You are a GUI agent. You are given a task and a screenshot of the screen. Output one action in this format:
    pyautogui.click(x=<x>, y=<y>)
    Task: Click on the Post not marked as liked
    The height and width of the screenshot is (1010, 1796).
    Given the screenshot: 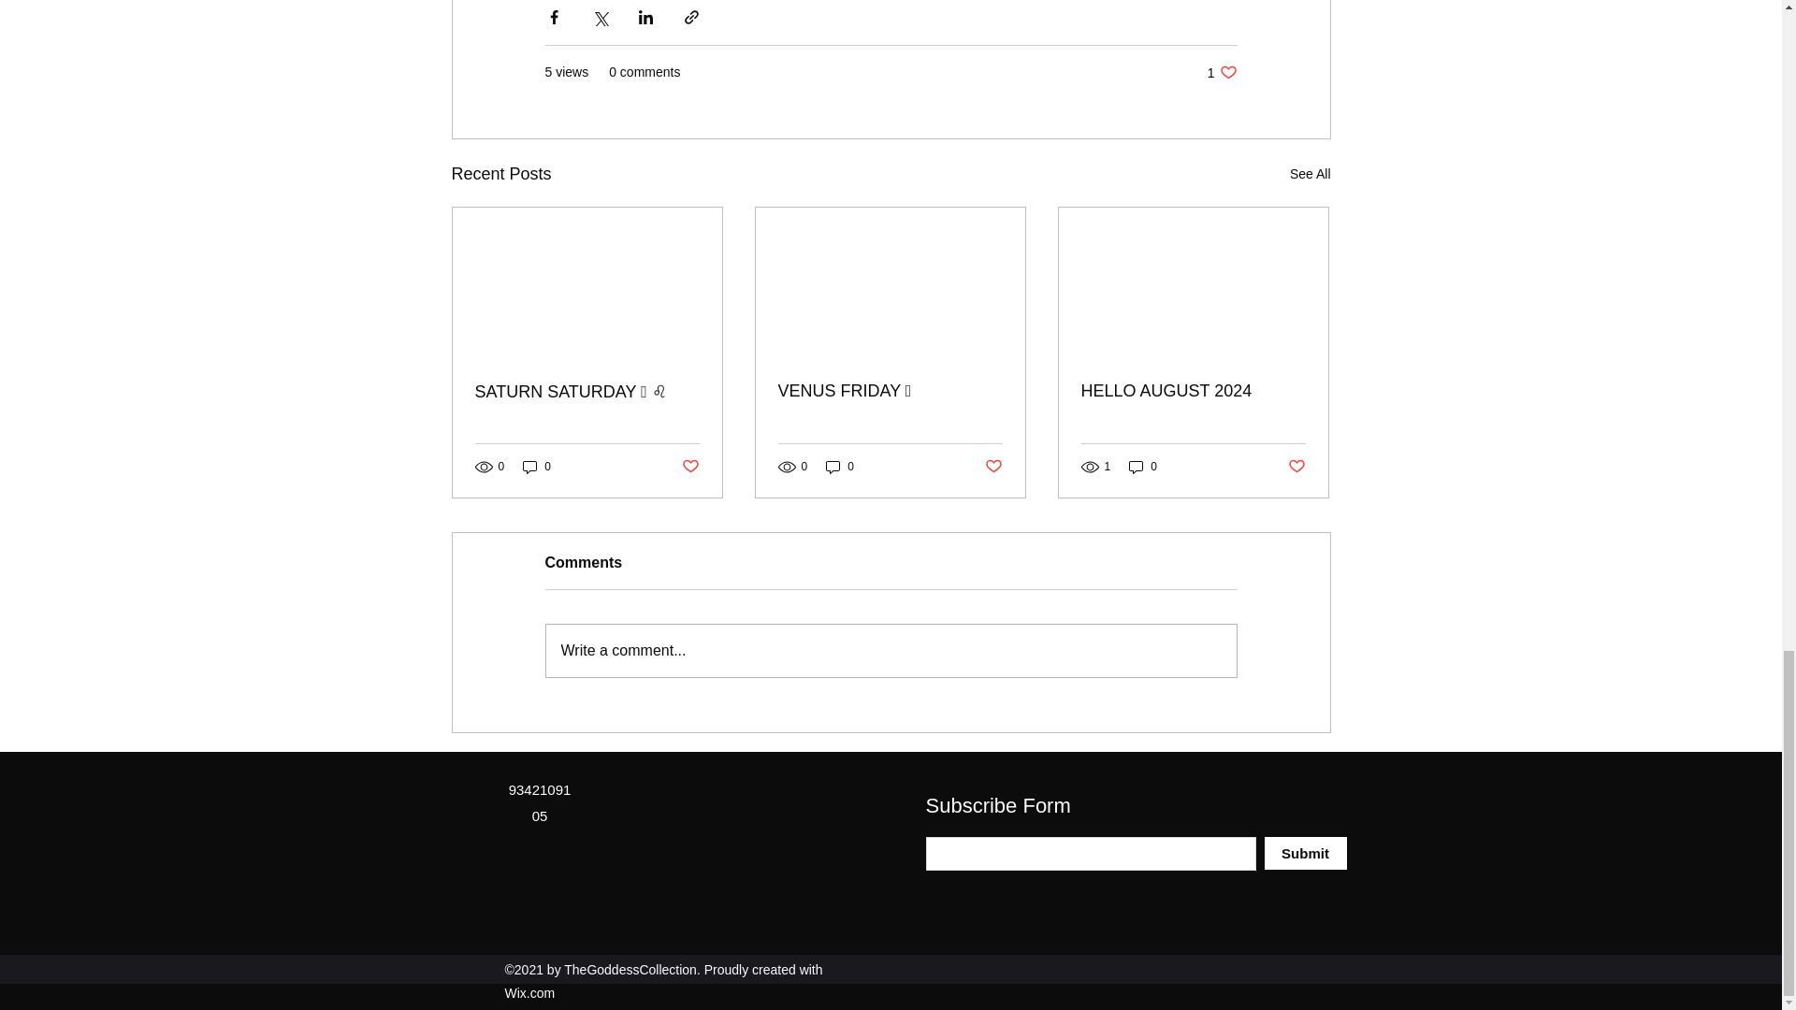 What is the action you would take?
    pyautogui.click(x=1143, y=467)
    